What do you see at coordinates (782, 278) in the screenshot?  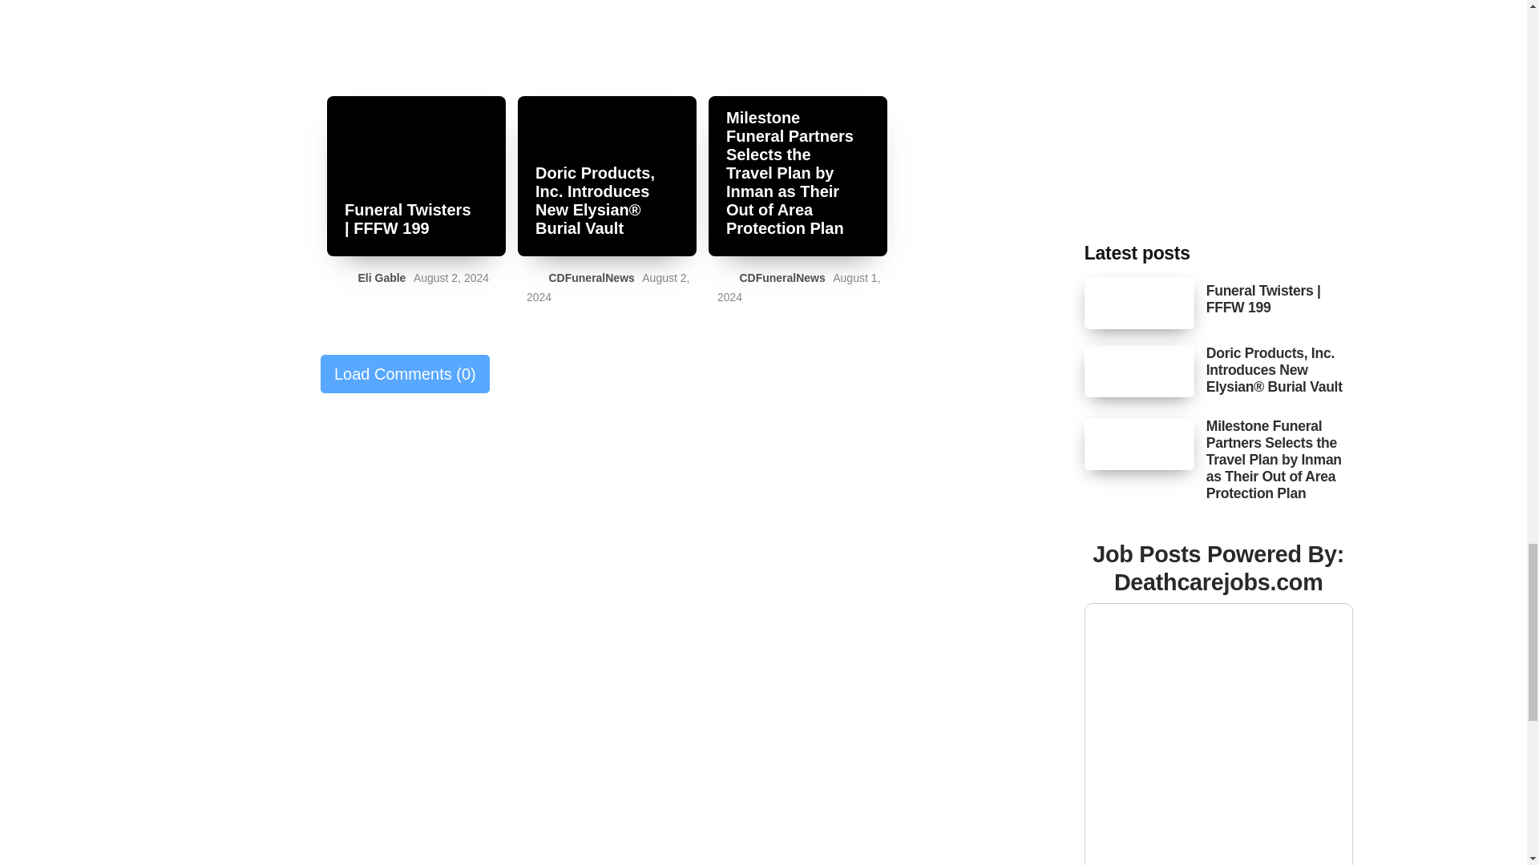 I see `Posts by CDFuneralNews` at bounding box center [782, 278].